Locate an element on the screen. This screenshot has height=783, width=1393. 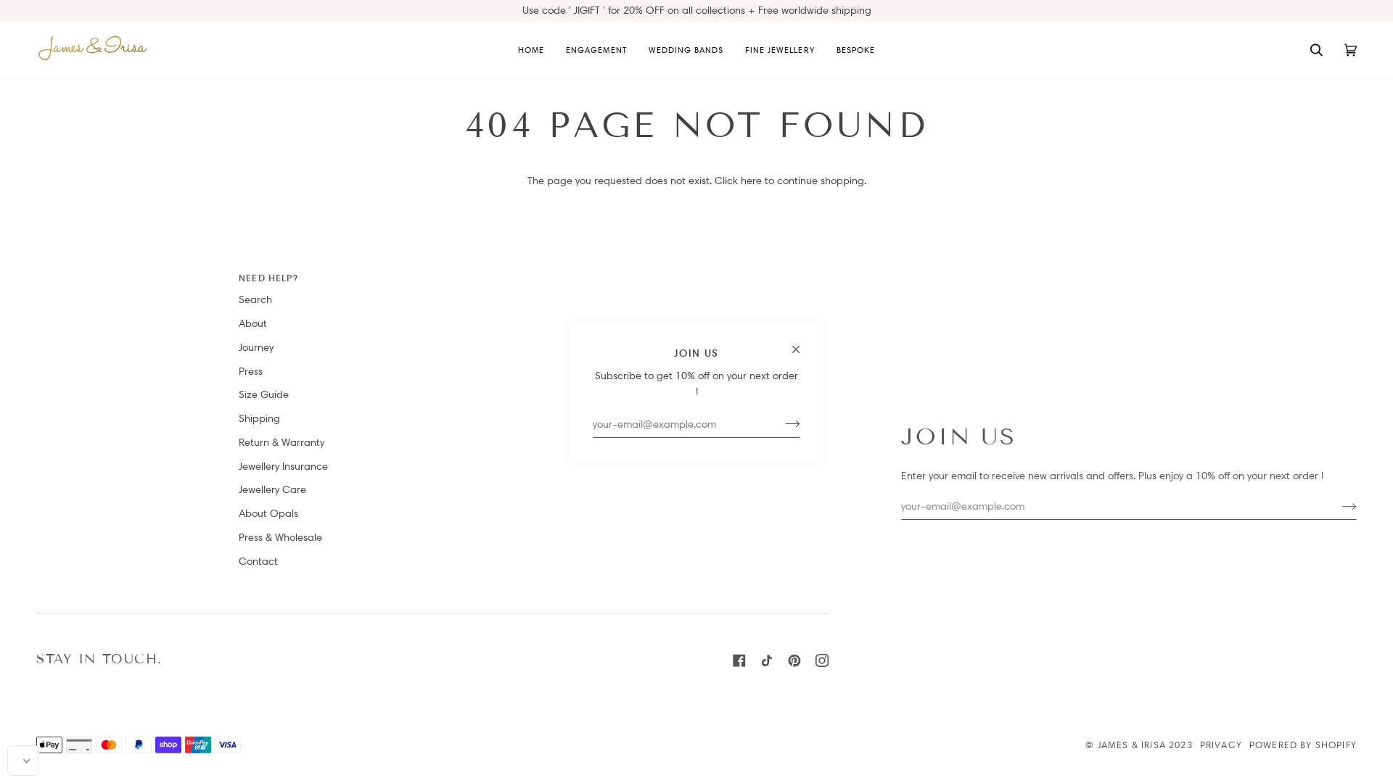
ENGAGEMENT is located at coordinates (596, 50).